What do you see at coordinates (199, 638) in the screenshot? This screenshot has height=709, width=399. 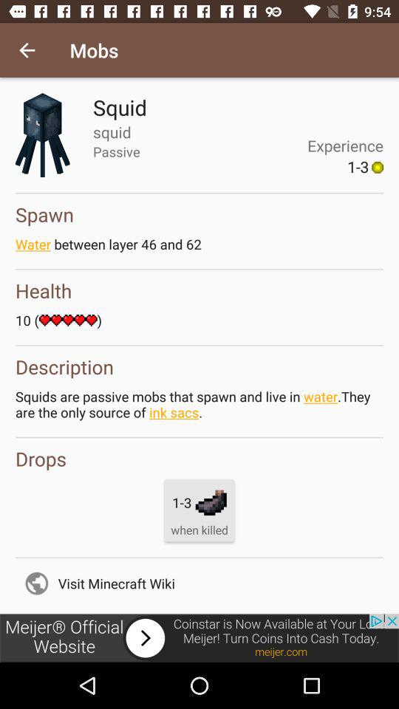 I see `advertisement image` at bounding box center [199, 638].